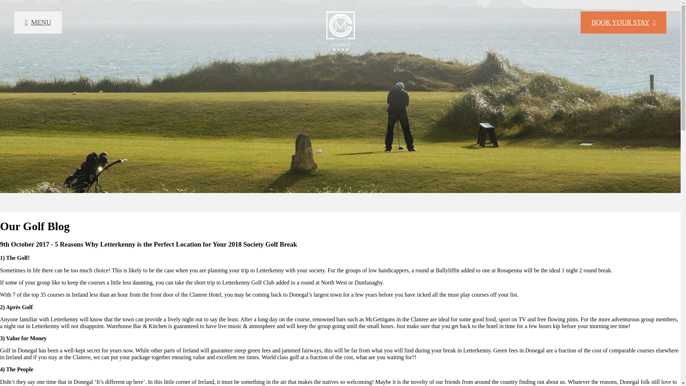 This screenshot has width=686, height=386. Describe the element at coordinates (623, 22) in the screenshot. I see `BOOK YOUR STAY` at that location.